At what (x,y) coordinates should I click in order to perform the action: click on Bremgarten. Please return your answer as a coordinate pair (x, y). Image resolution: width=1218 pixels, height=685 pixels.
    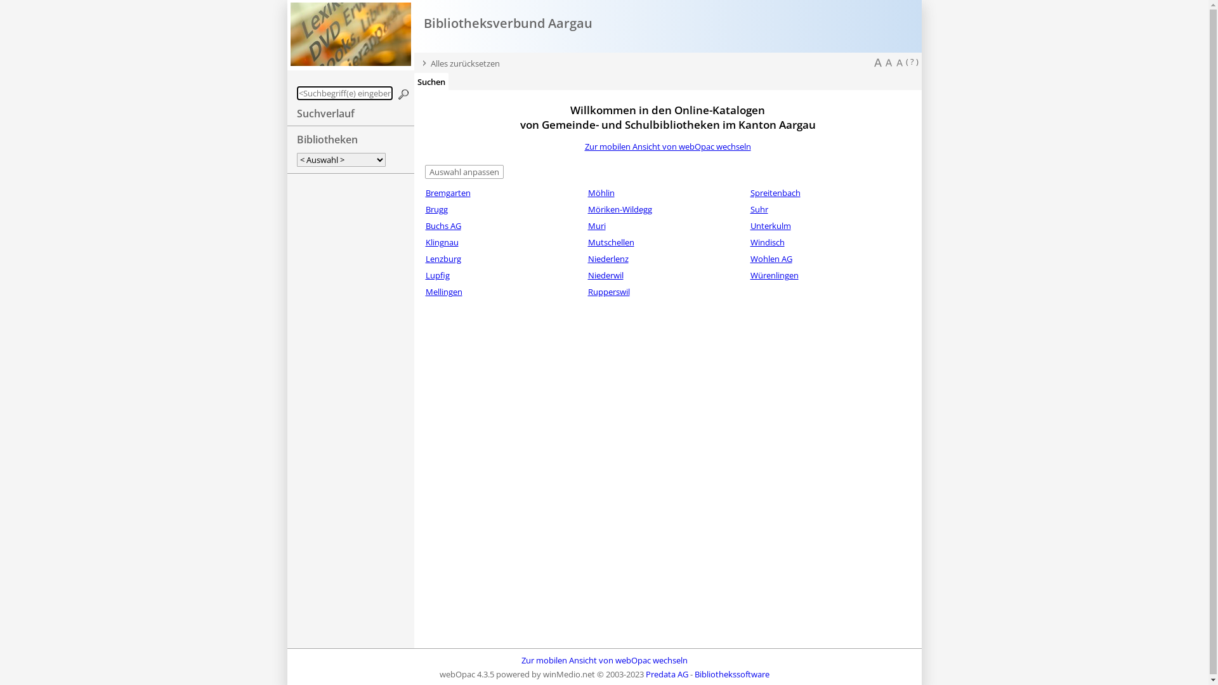
    Looking at the image, I should click on (448, 193).